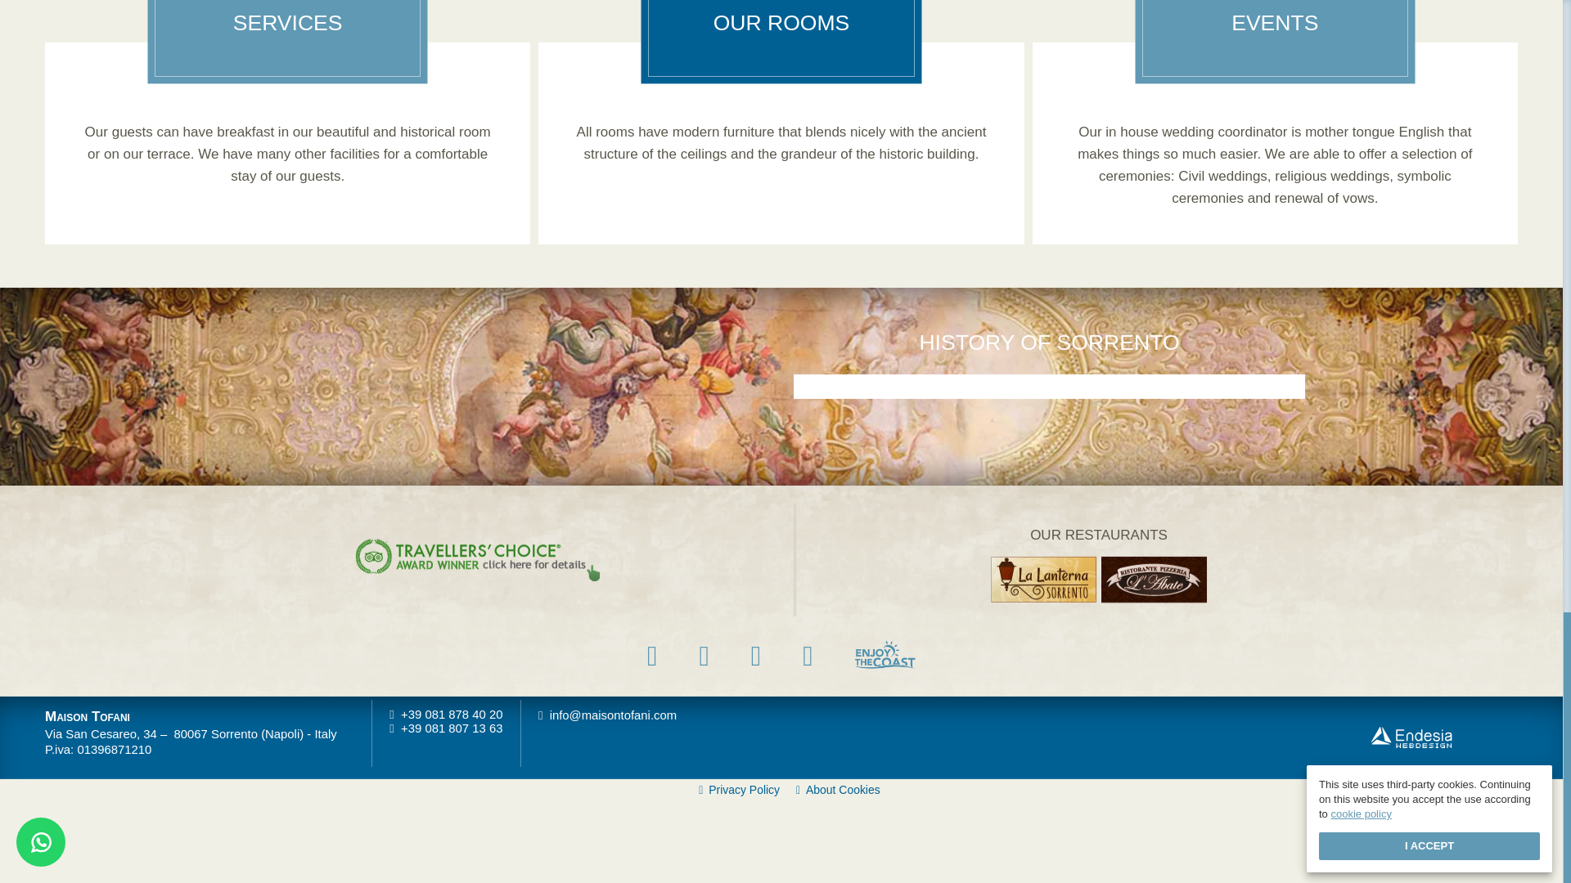  Describe the element at coordinates (808, 656) in the screenshot. I see `tripadvisor` at that location.